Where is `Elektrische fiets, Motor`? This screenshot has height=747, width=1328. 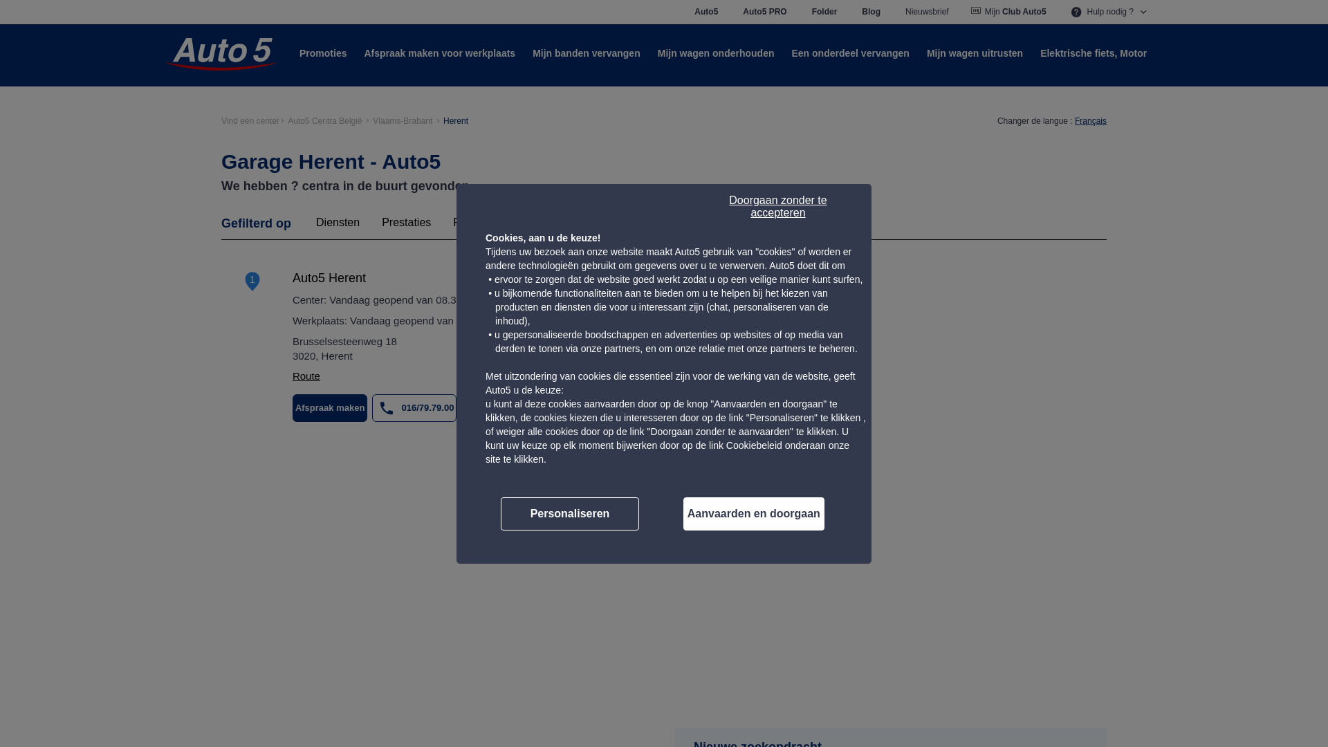
Elektrische fiets, Motor is located at coordinates (1094, 54).